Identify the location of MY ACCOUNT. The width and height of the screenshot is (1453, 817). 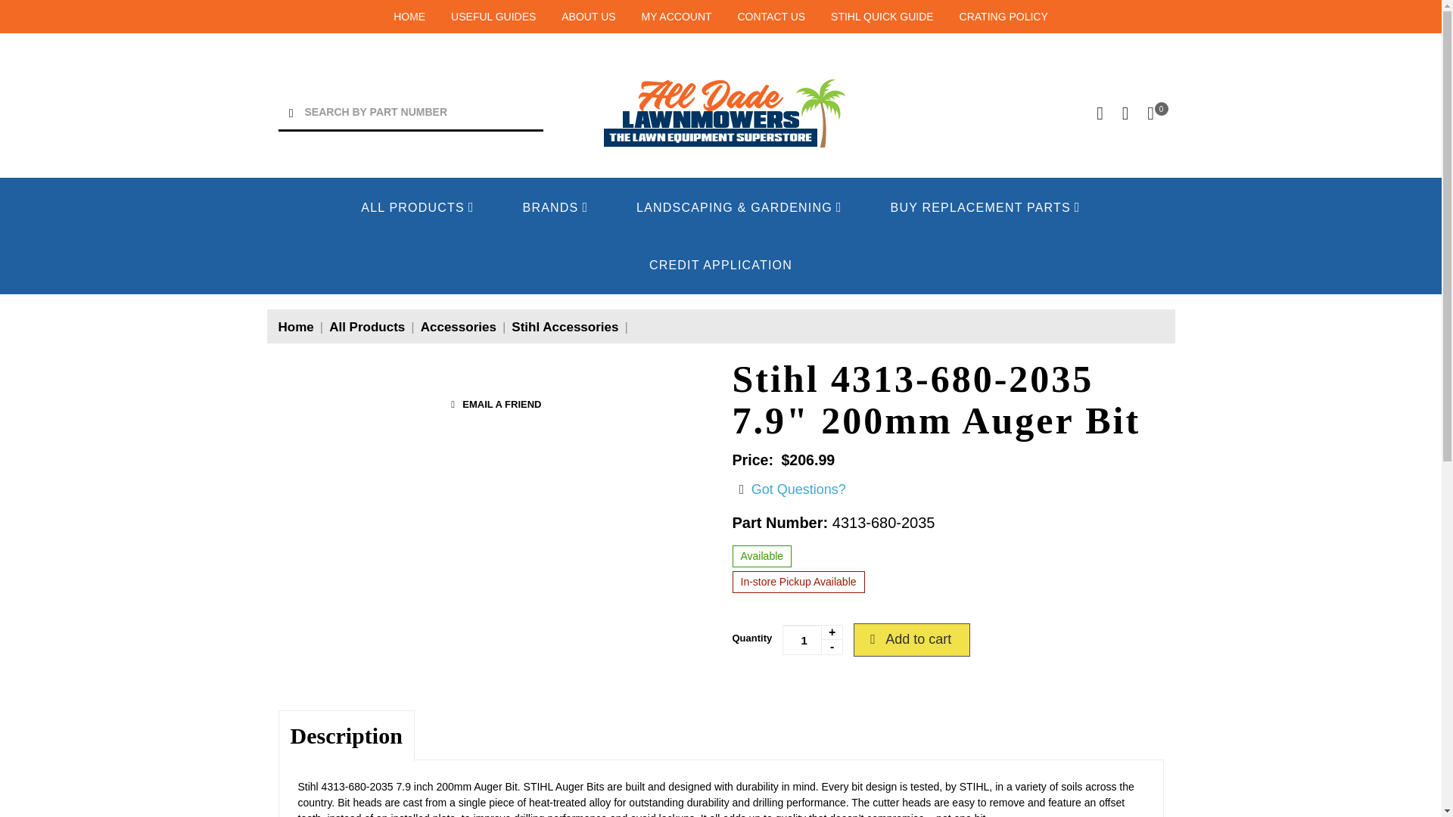
(676, 17).